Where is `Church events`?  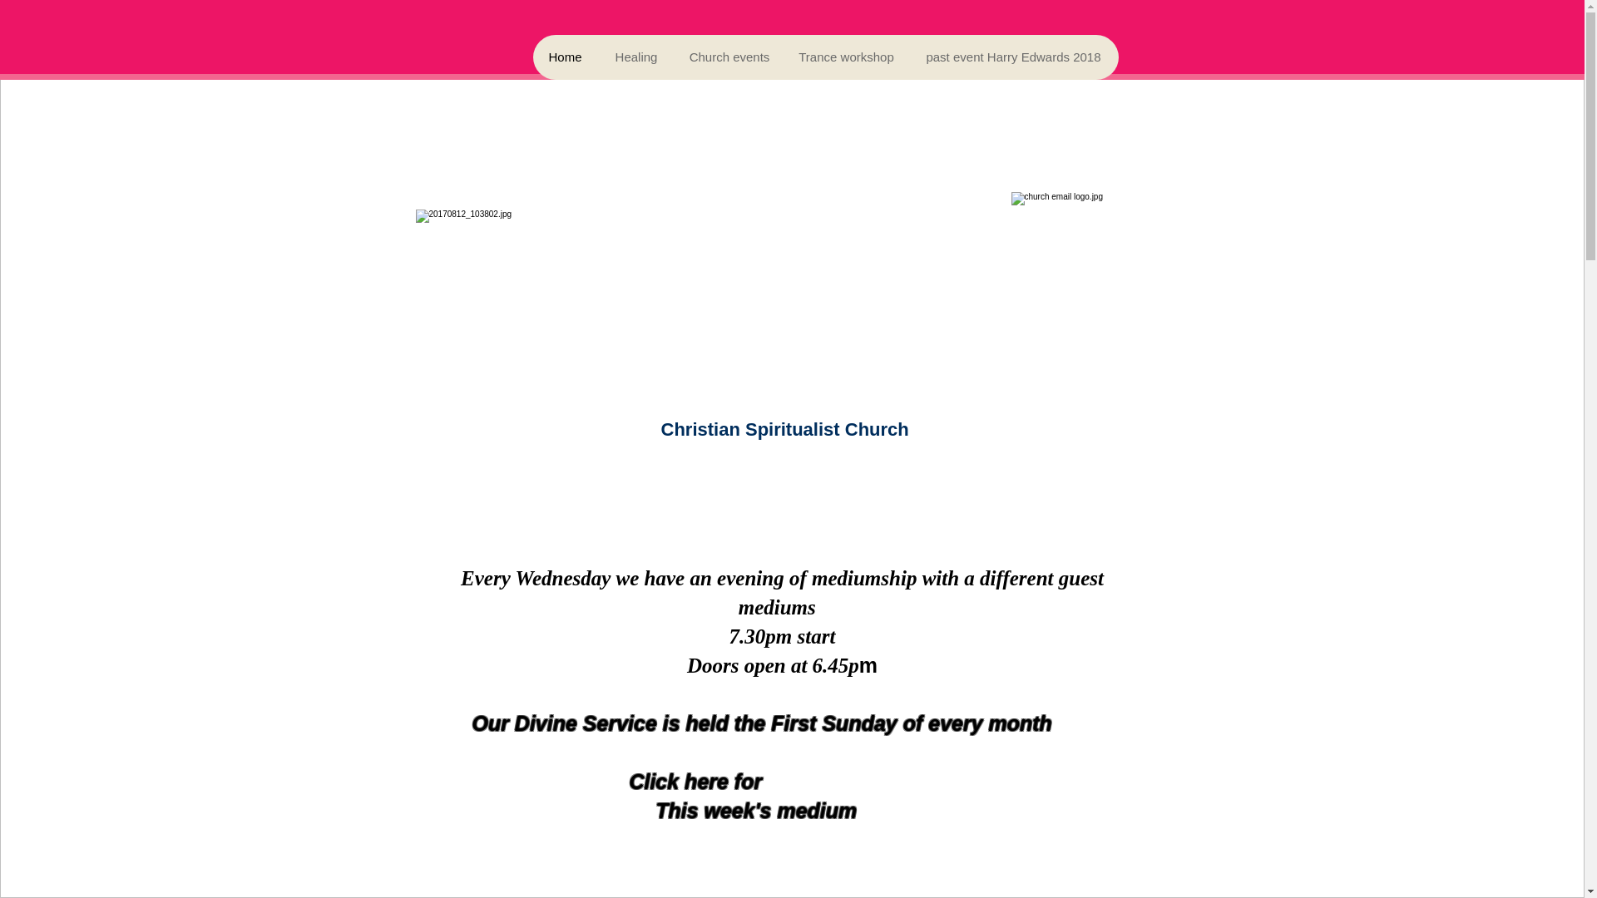 Church events is located at coordinates (729, 57).